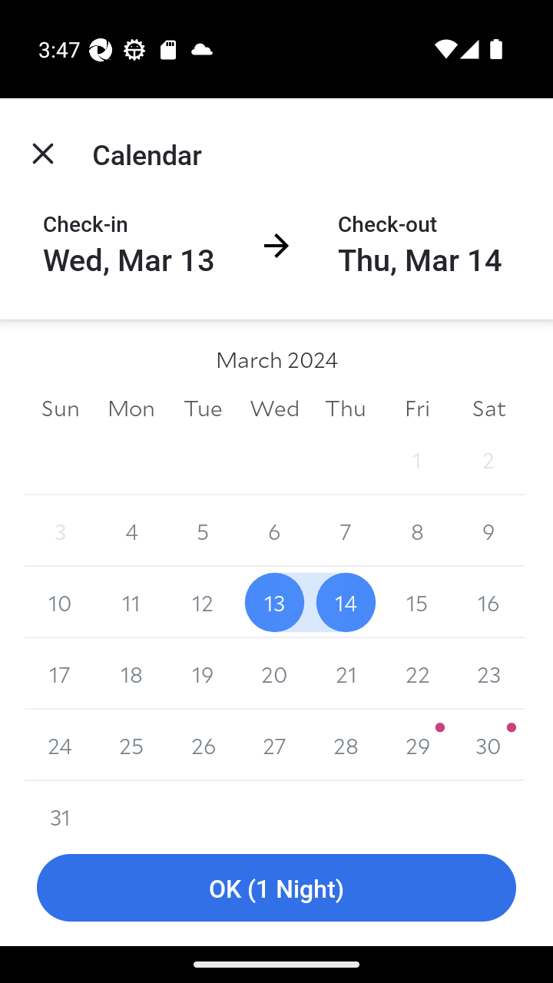 The height and width of the screenshot is (983, 553). I want to click on Thu, so click(346, 407).